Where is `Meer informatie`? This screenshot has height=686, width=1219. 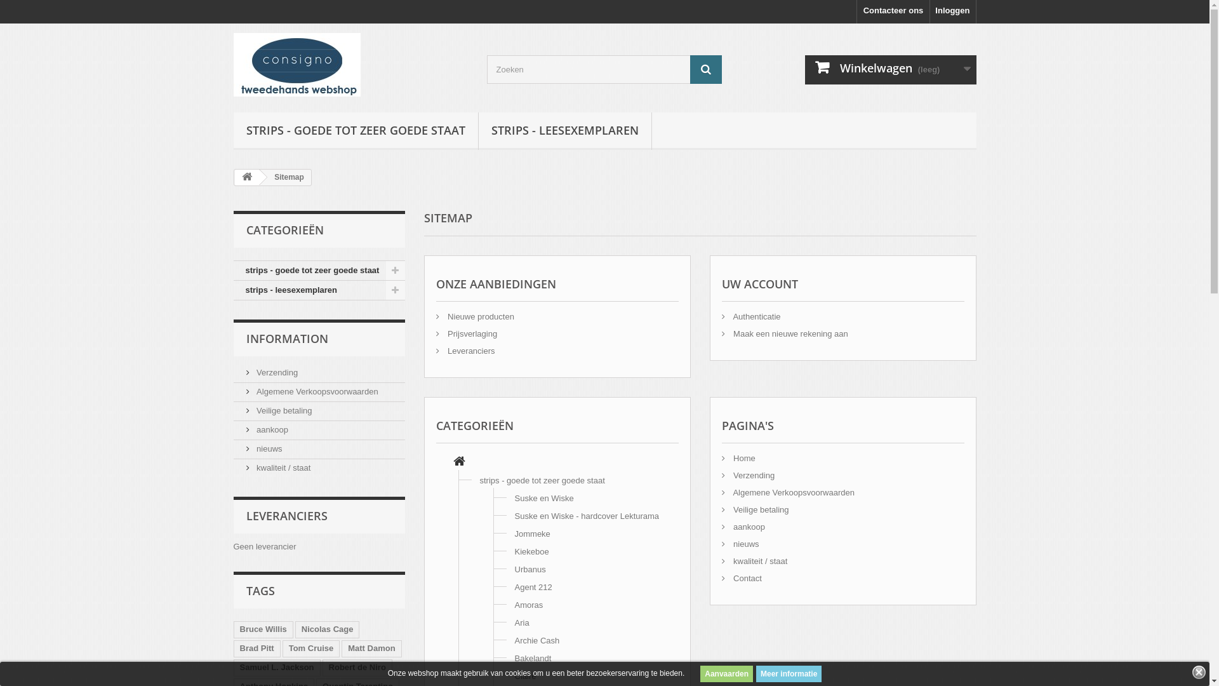
Meer informatie is located at coordinates (789, 674).